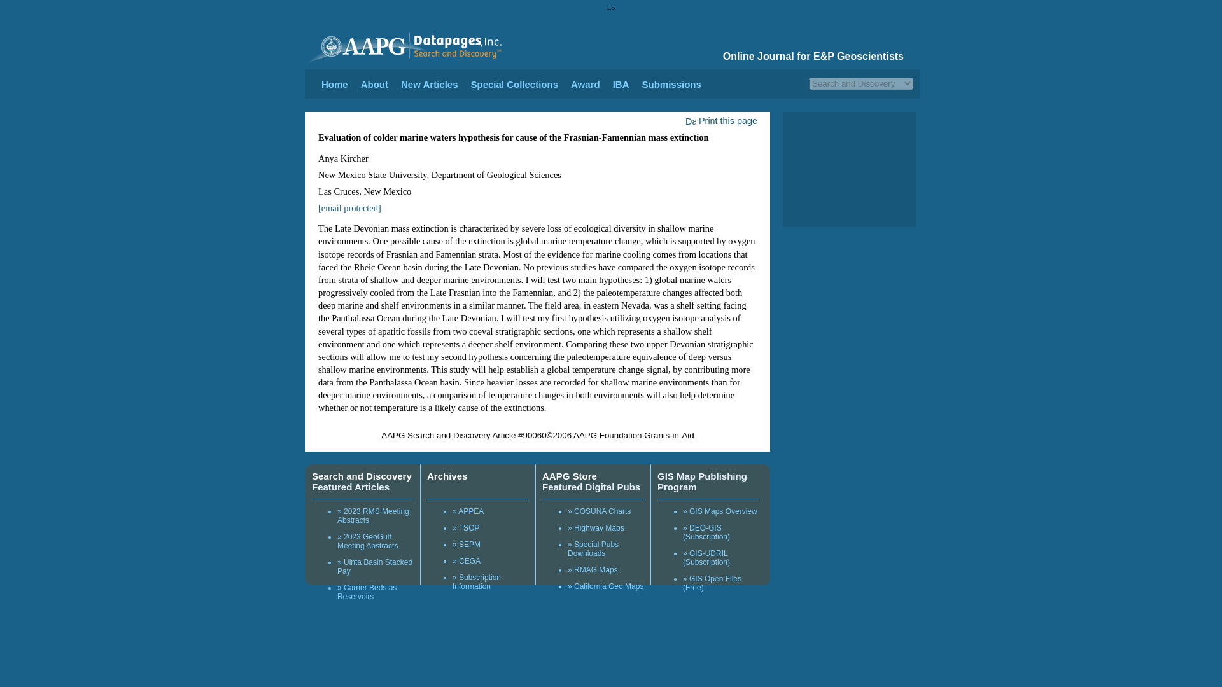 This screenshot has height=687, width=1222. I want to click on Special Collections, so click(514, 84).